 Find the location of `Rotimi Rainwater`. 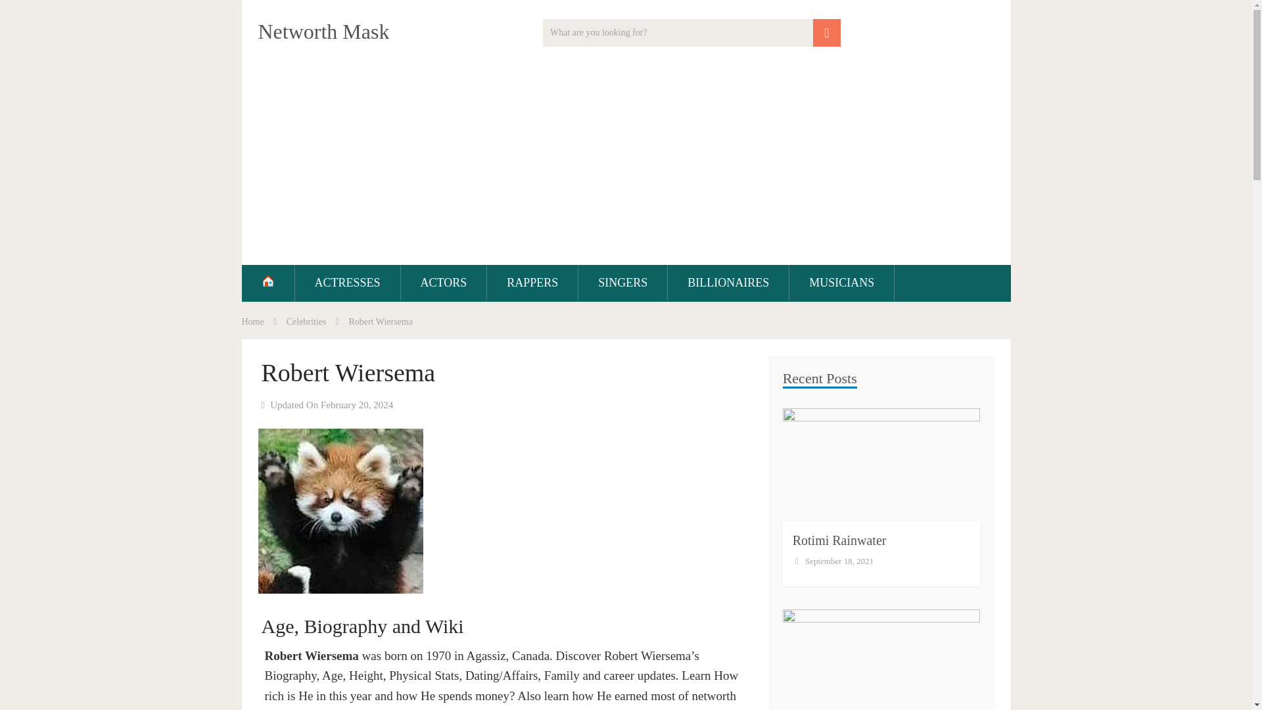

Rotimi Rainwater is located at coordinates (839, 540).